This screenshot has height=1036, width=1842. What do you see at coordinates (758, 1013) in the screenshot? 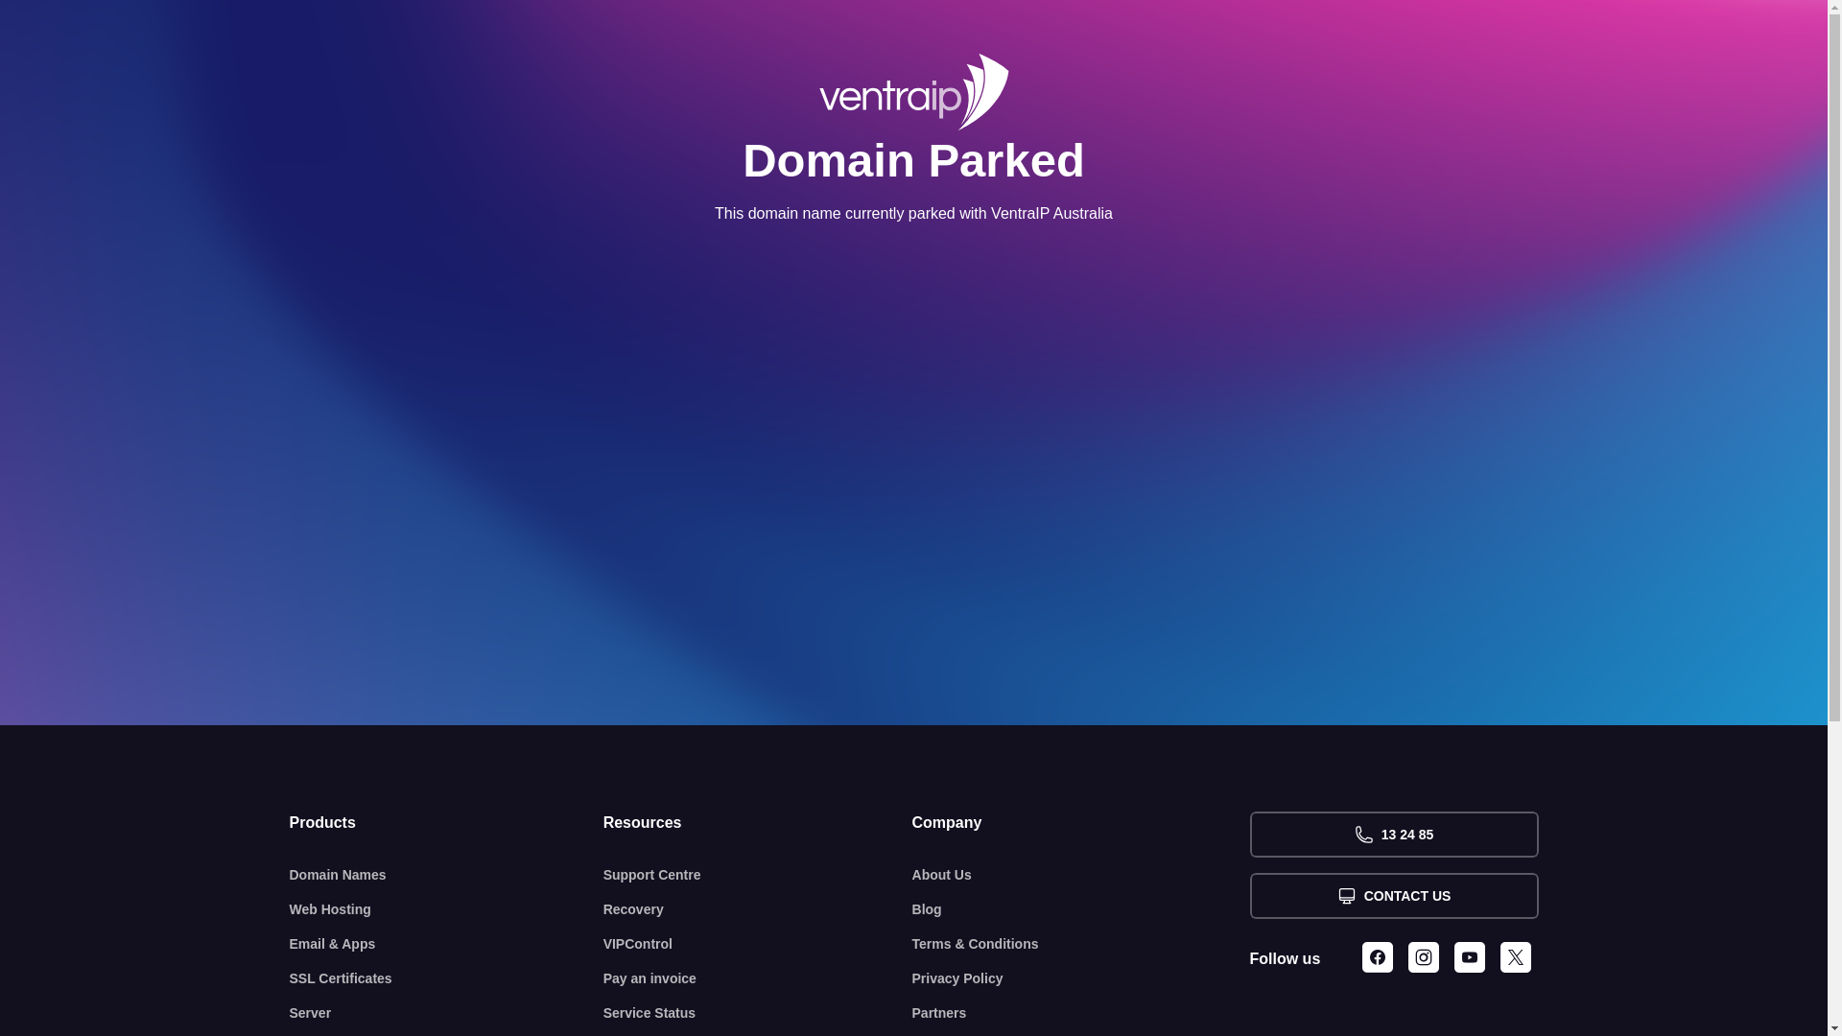
I see `Service Status` at bounding box center [758, 1013].